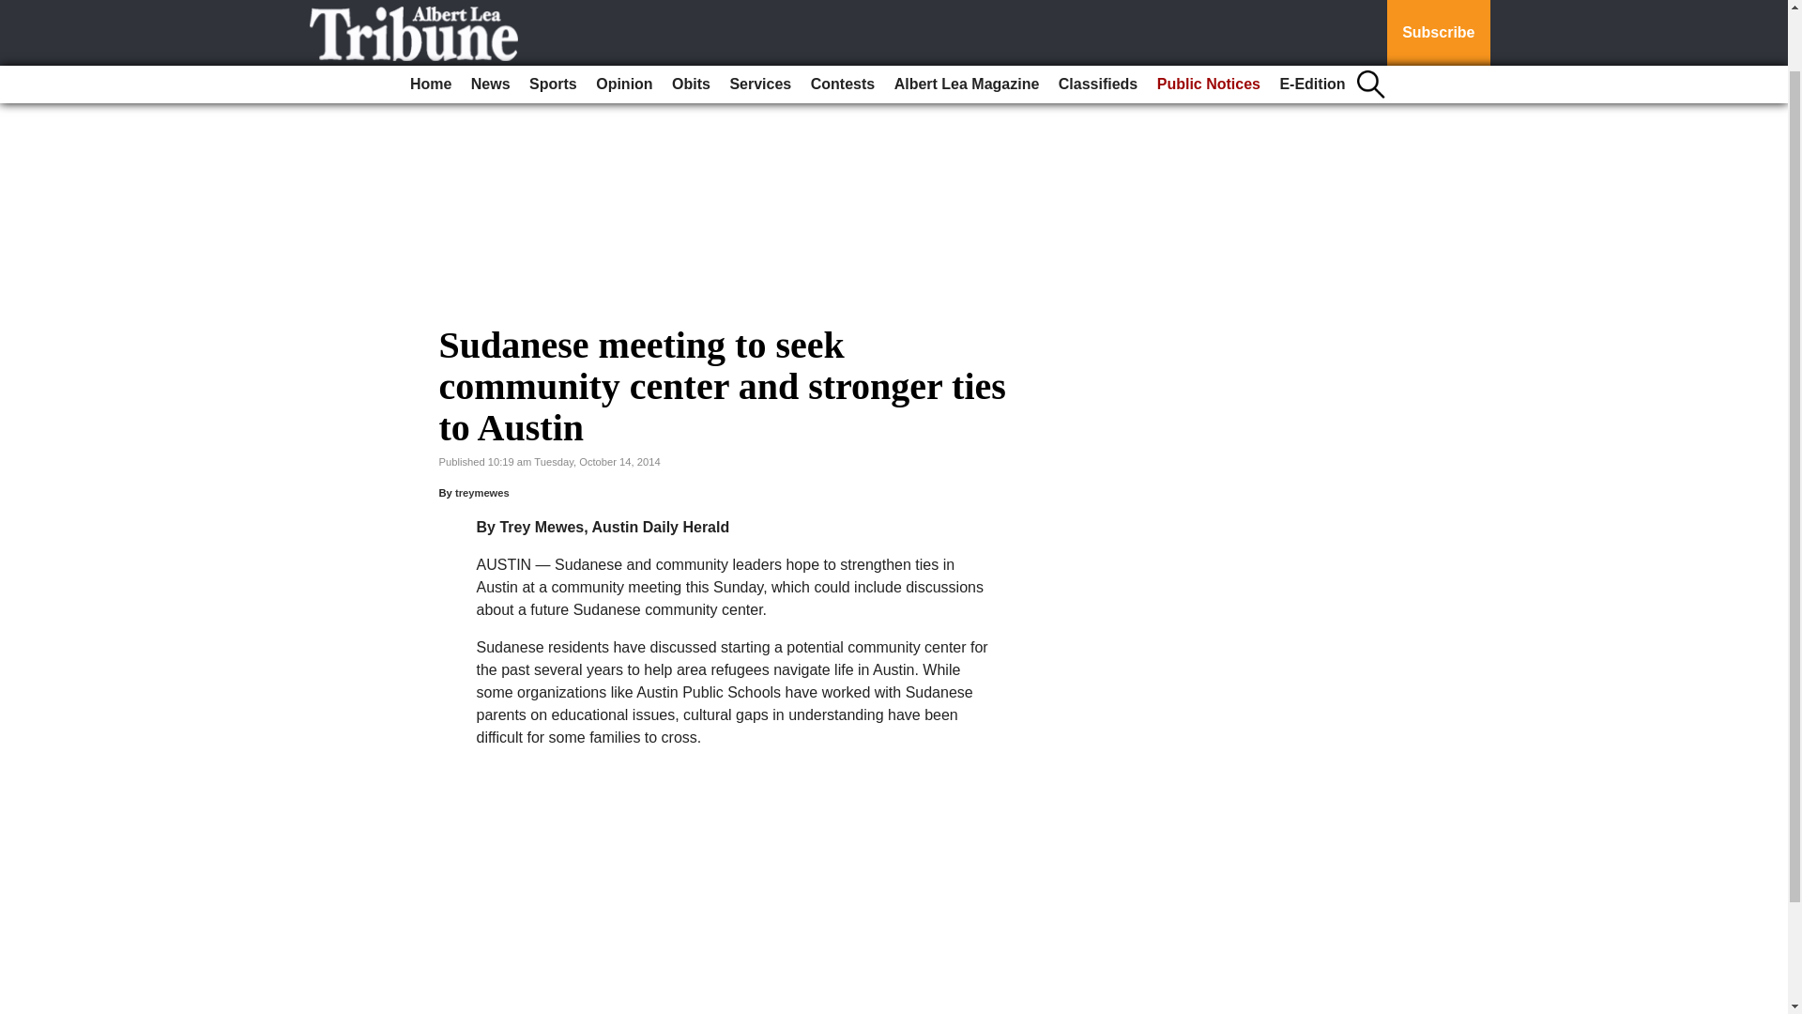  I want to click on Obits, so click(691, 16).